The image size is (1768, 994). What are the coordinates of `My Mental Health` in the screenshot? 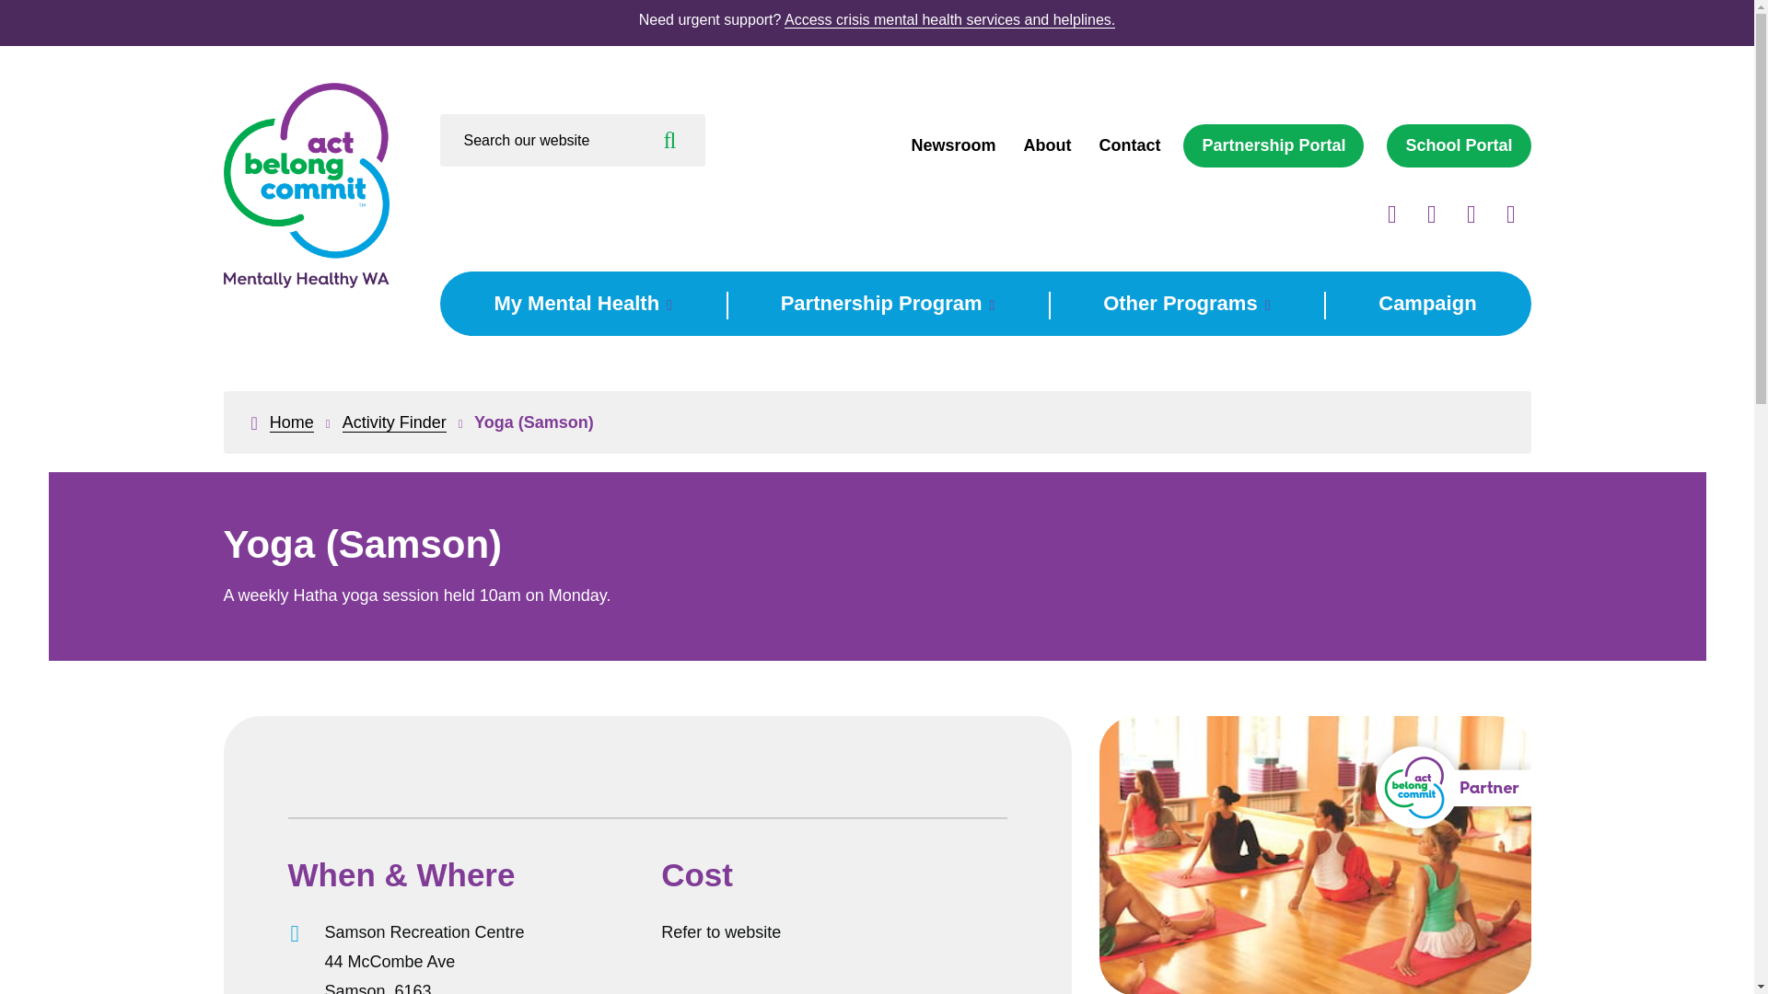 It's located at (582, 304).